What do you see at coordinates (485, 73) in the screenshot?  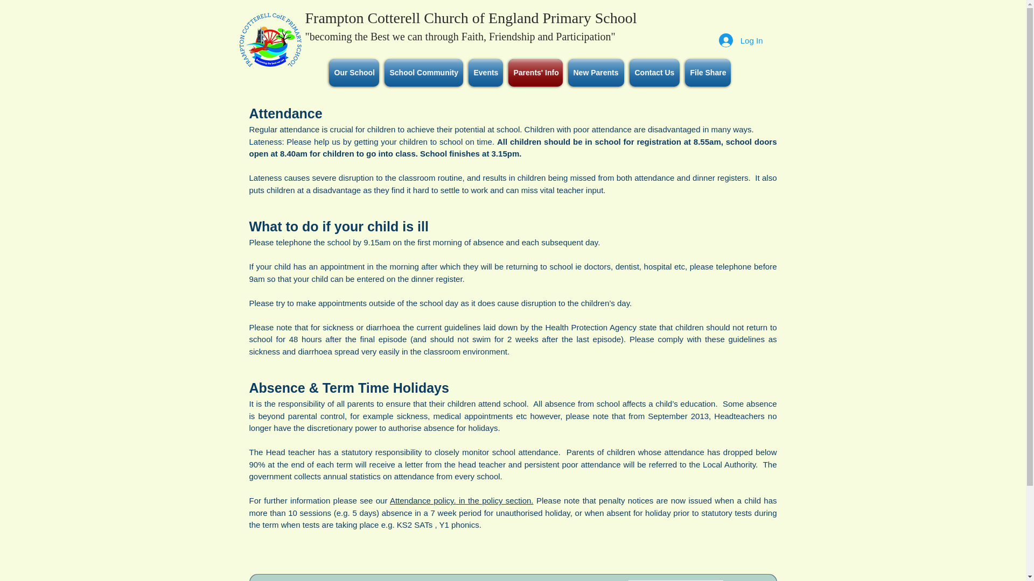 I see `Events` at bounding box center [485, 73].